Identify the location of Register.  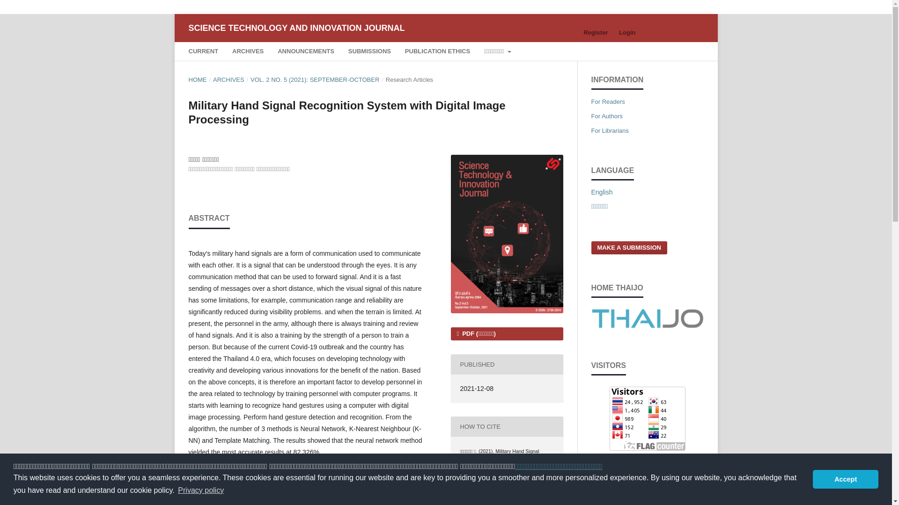
(596, 33).